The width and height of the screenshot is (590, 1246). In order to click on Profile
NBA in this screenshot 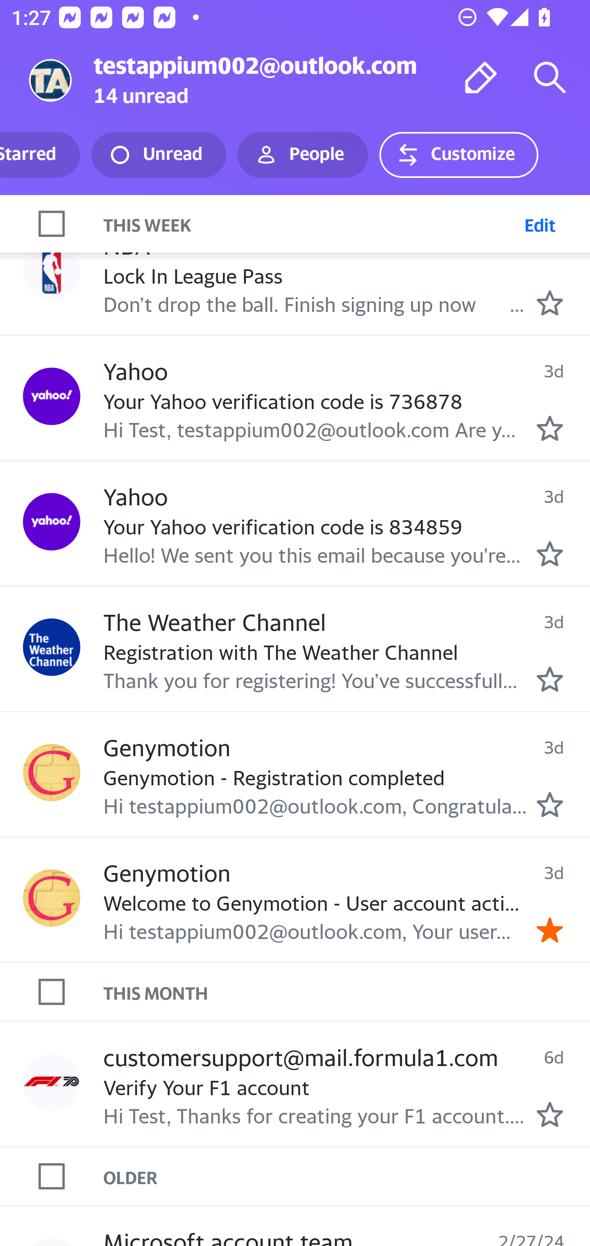, I will do `click(52, 270)`.